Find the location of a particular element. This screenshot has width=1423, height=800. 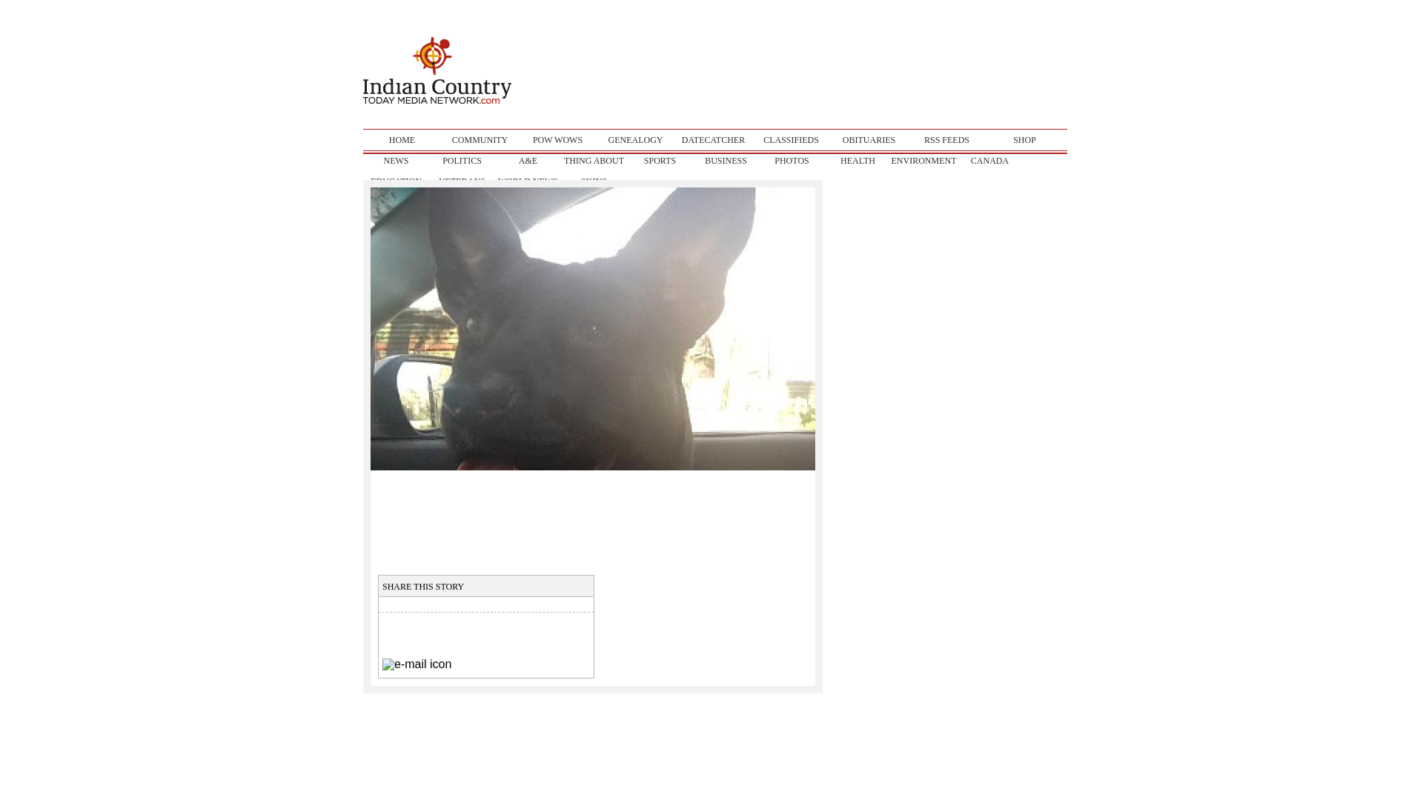

DATECATCHER is located at coordinates (713, 139).